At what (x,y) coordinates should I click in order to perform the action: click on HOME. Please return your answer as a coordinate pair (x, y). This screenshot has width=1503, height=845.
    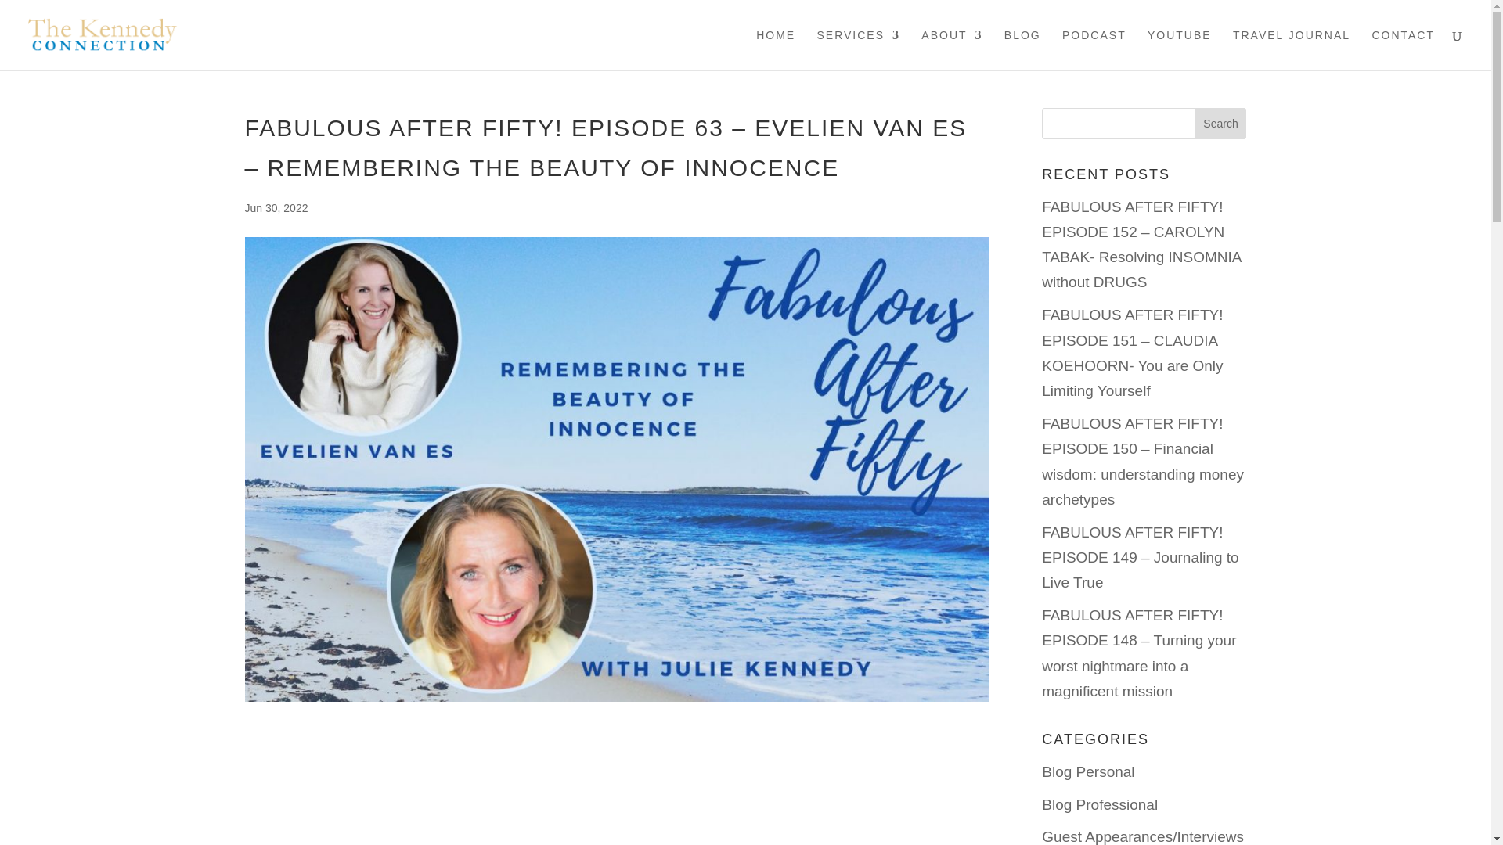
    Looking at the image, I should click on (775, 49).